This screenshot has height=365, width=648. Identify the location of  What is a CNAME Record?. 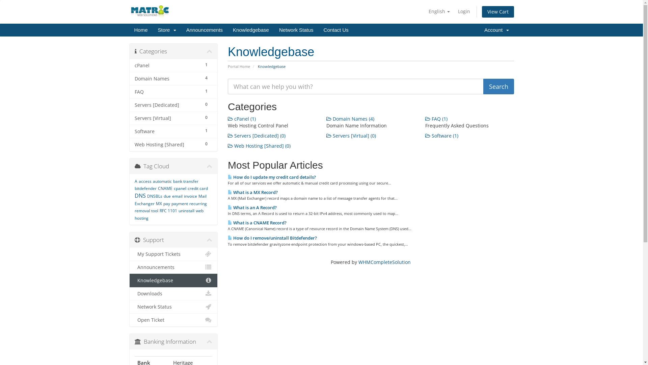
(257, 223).